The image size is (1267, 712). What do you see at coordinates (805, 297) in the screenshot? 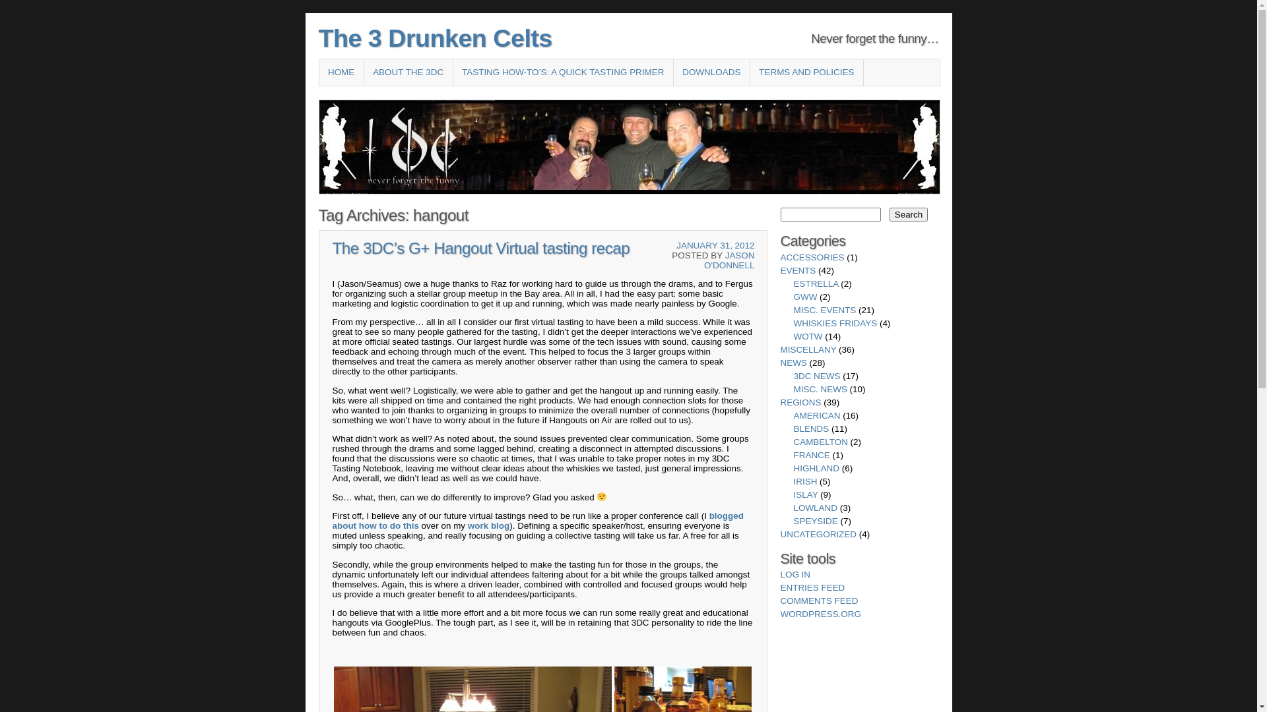
I see `GWW` at bounding box center [805, 297].